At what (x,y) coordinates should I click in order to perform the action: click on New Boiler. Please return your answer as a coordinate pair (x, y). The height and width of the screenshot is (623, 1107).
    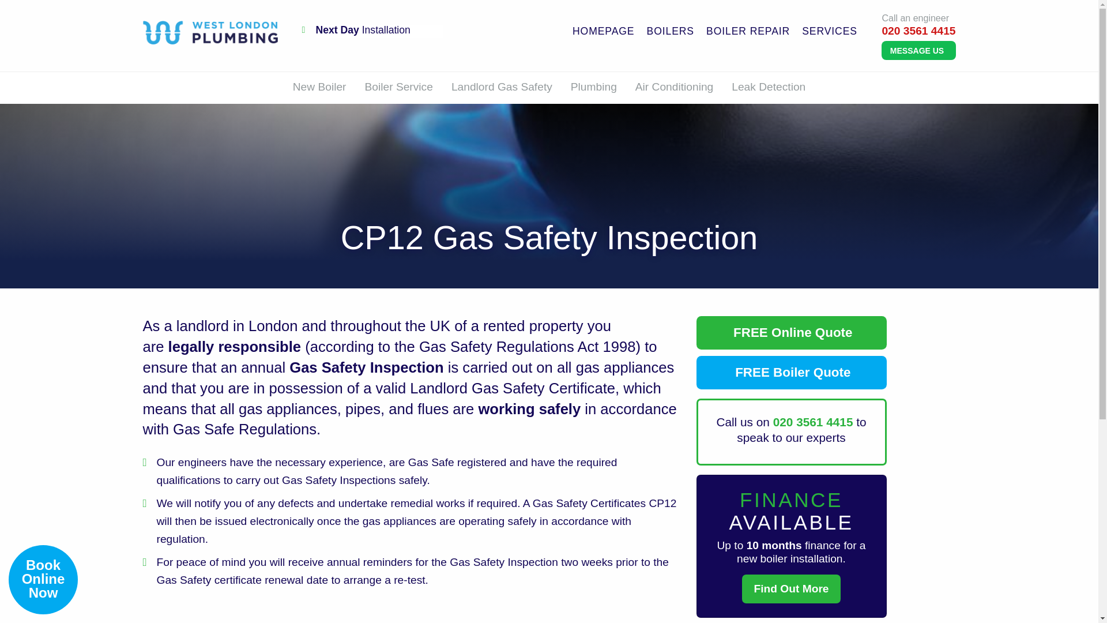
    Looking at the image, I should click on (319, 86).